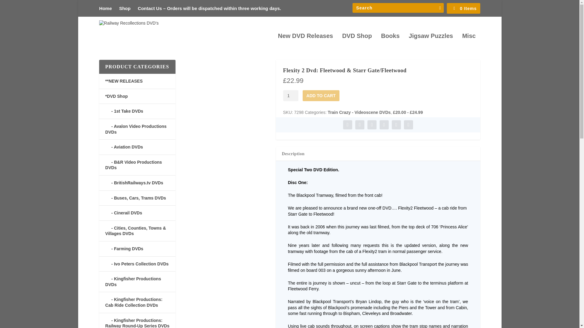 This screenshot has width=584, height=328. Describe the element at coordinates (359, 112) in the screenshot. I see `Train Crazy - Videoscene DVDs` at that location.